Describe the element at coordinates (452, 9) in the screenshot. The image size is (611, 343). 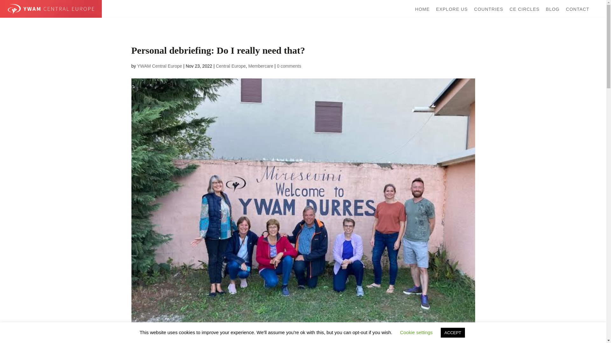
I see `EXPLORE US` at that location.